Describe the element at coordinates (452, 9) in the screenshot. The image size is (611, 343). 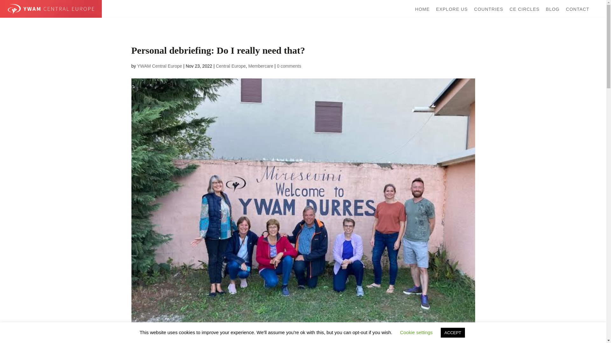
I see `EXPLORE US` at that location.